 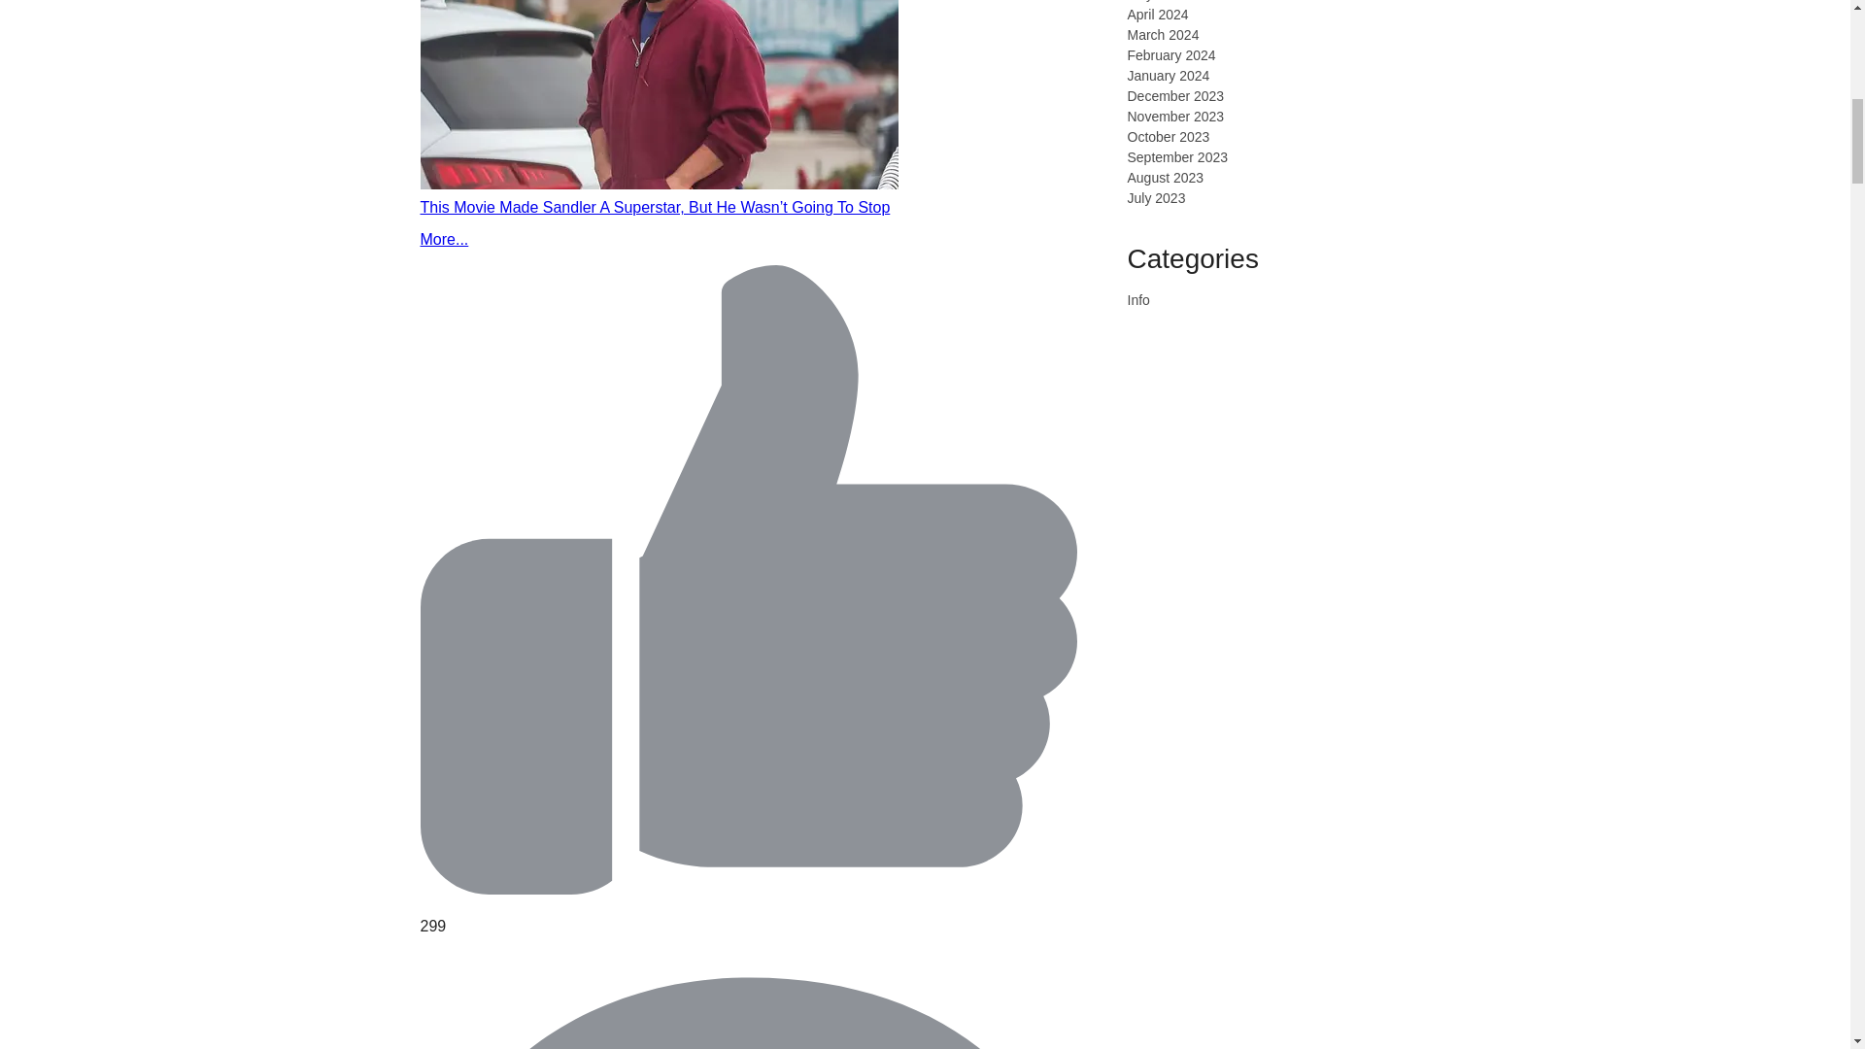 I want to click on April 2024, so click(x=1157, y=14).